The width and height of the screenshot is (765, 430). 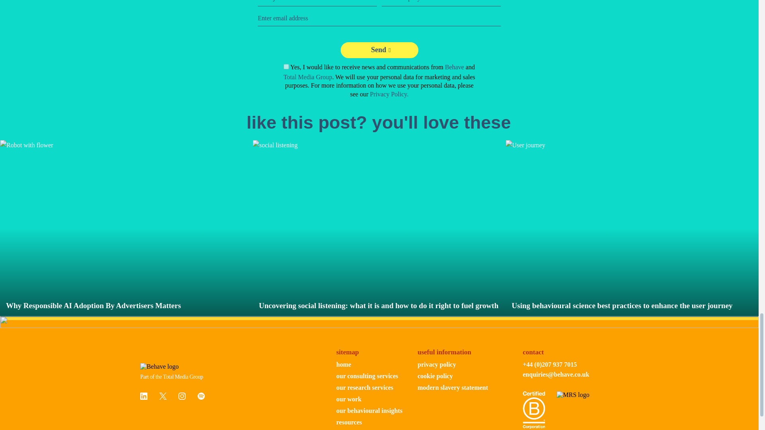 I want to click on Part of the Total Media Group, so click(x=178, y=377).